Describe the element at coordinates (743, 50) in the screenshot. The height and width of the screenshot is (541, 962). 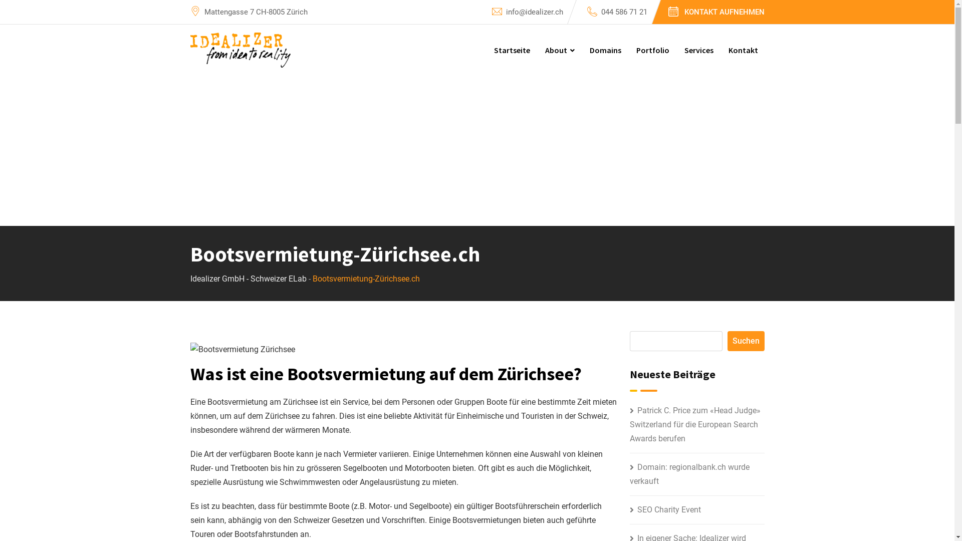
I see `Kontakt` at that location.